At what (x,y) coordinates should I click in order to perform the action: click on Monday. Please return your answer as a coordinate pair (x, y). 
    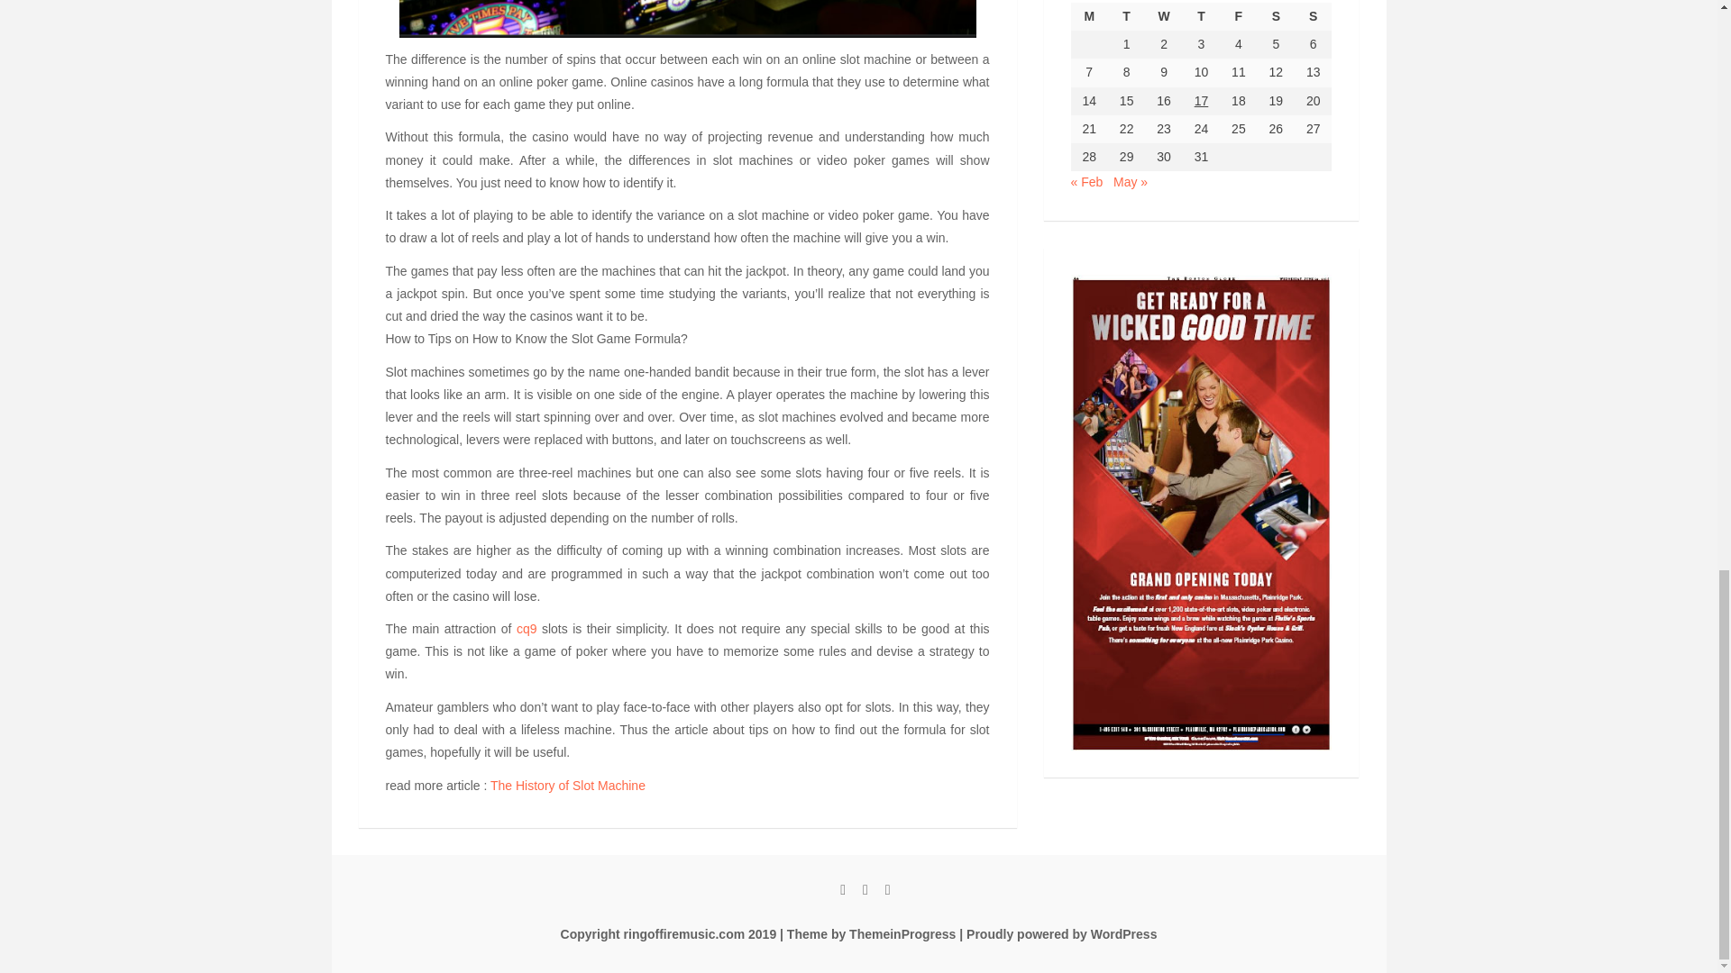
    Looking at the image, I should click on (1089, 16).